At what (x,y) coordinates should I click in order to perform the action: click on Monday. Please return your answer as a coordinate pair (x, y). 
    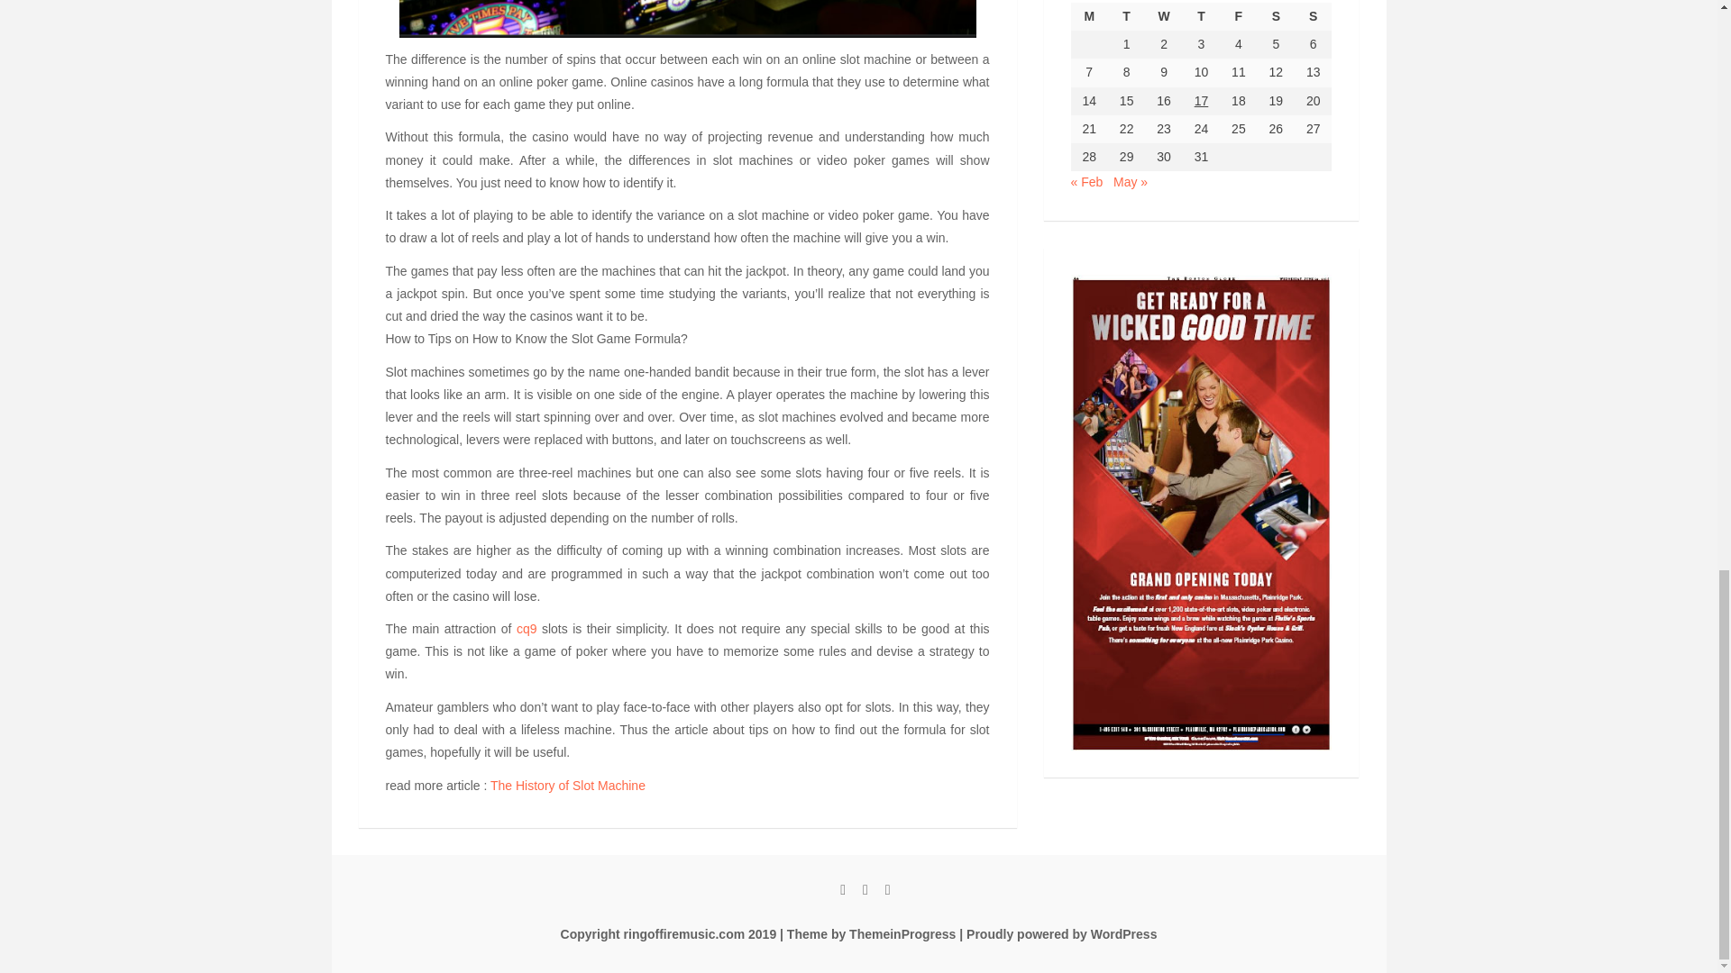
    Looking at the image, I should click on (1089, 16).